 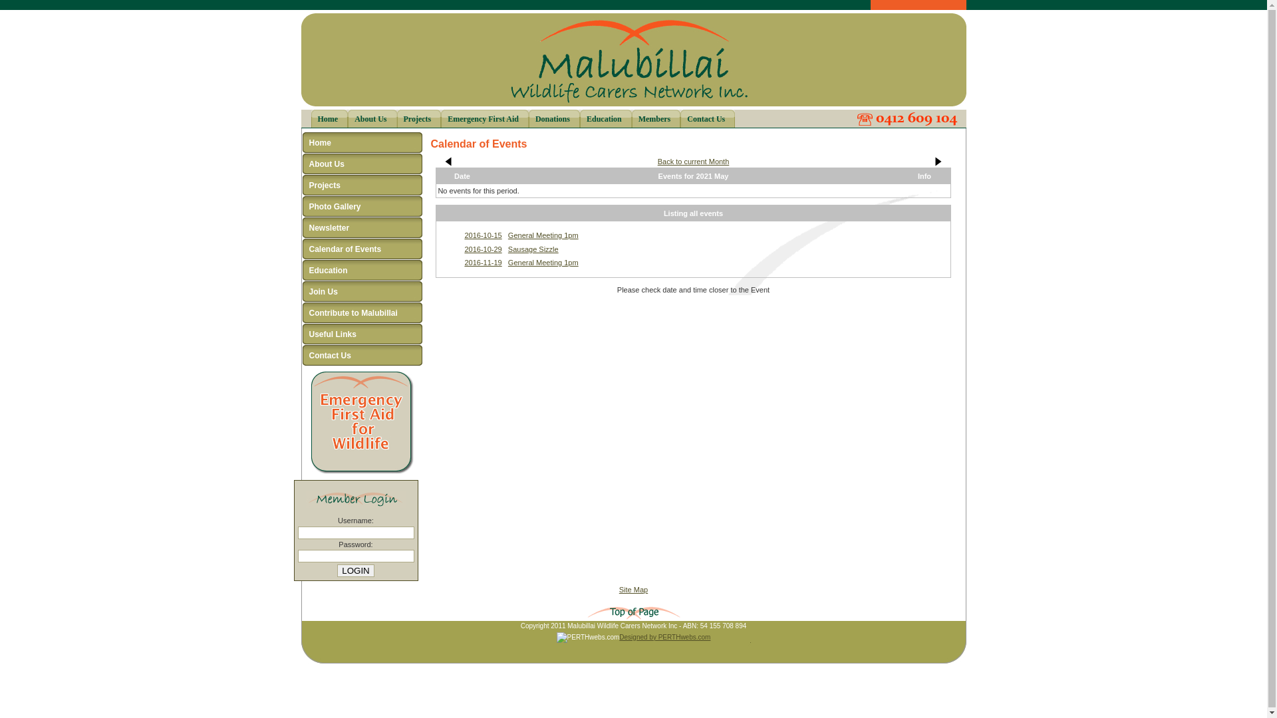 What do you see at coordinates (449, 162) in the screenshot?
I see `Apr 2021` at bounding box center [449, 162].